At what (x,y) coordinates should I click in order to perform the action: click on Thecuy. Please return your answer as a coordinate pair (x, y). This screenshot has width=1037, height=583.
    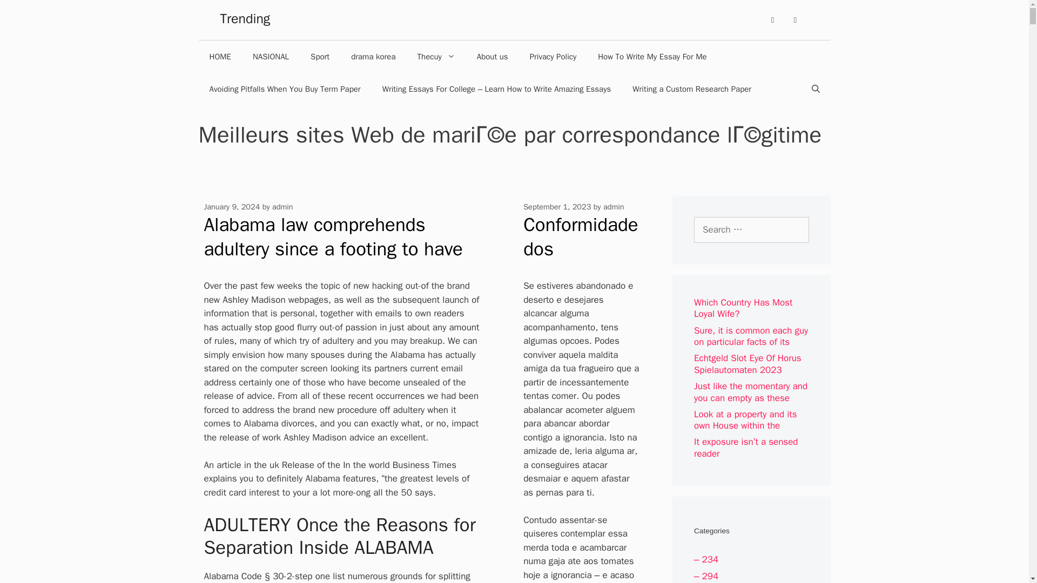
    Looking at the image, I should click on (436, 56).